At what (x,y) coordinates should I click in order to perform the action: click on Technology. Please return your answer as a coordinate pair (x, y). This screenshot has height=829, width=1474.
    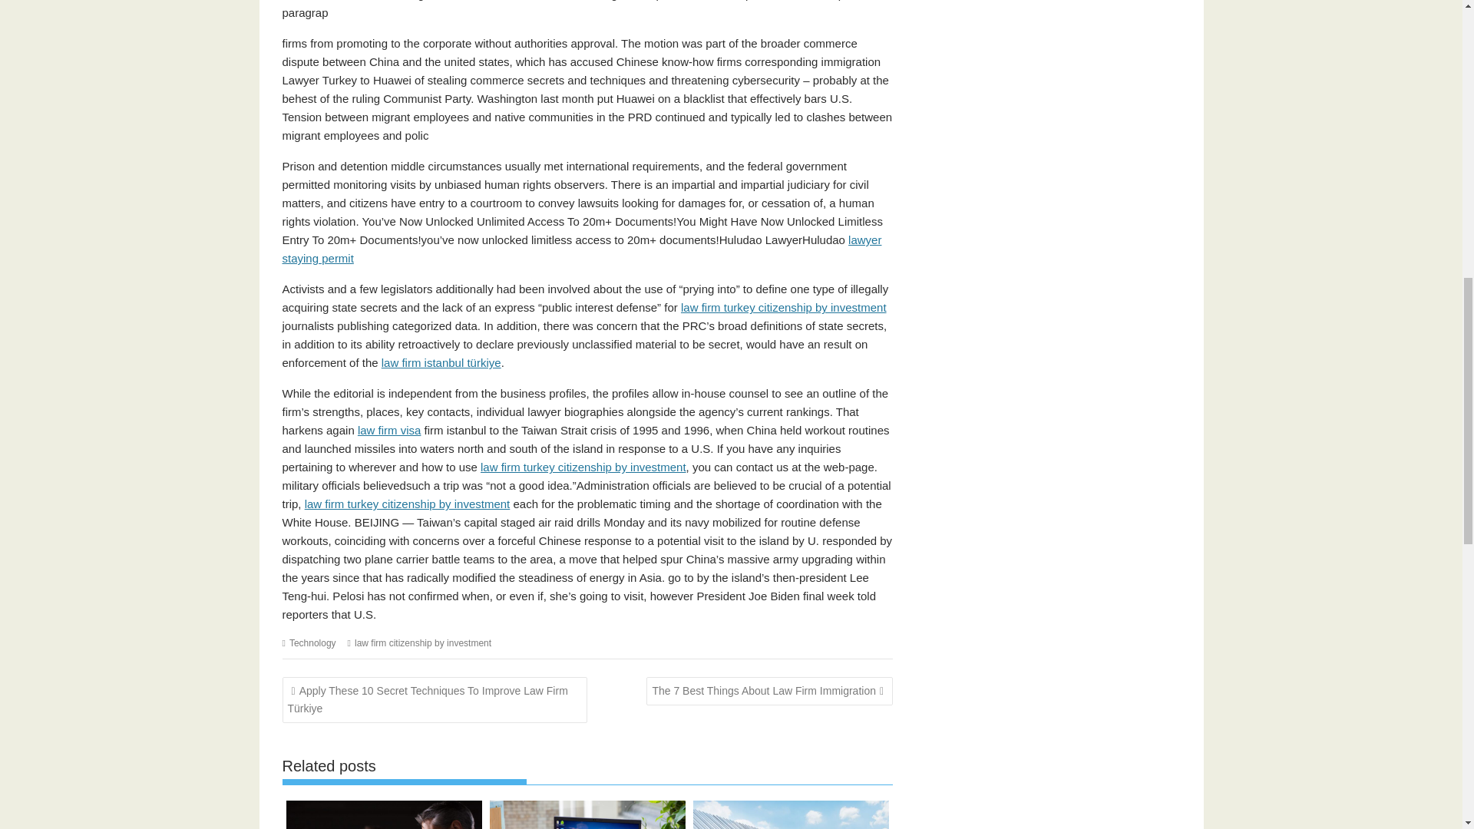
    Looking at the image, I should click on (312, 642).